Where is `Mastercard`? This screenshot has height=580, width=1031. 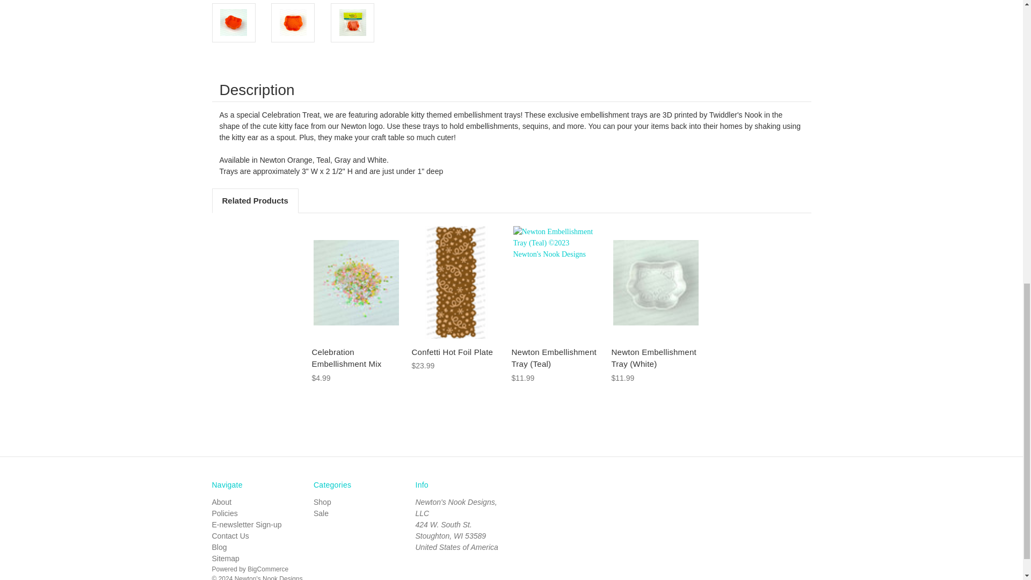 Mastercard is located at coordinates (598, 492).